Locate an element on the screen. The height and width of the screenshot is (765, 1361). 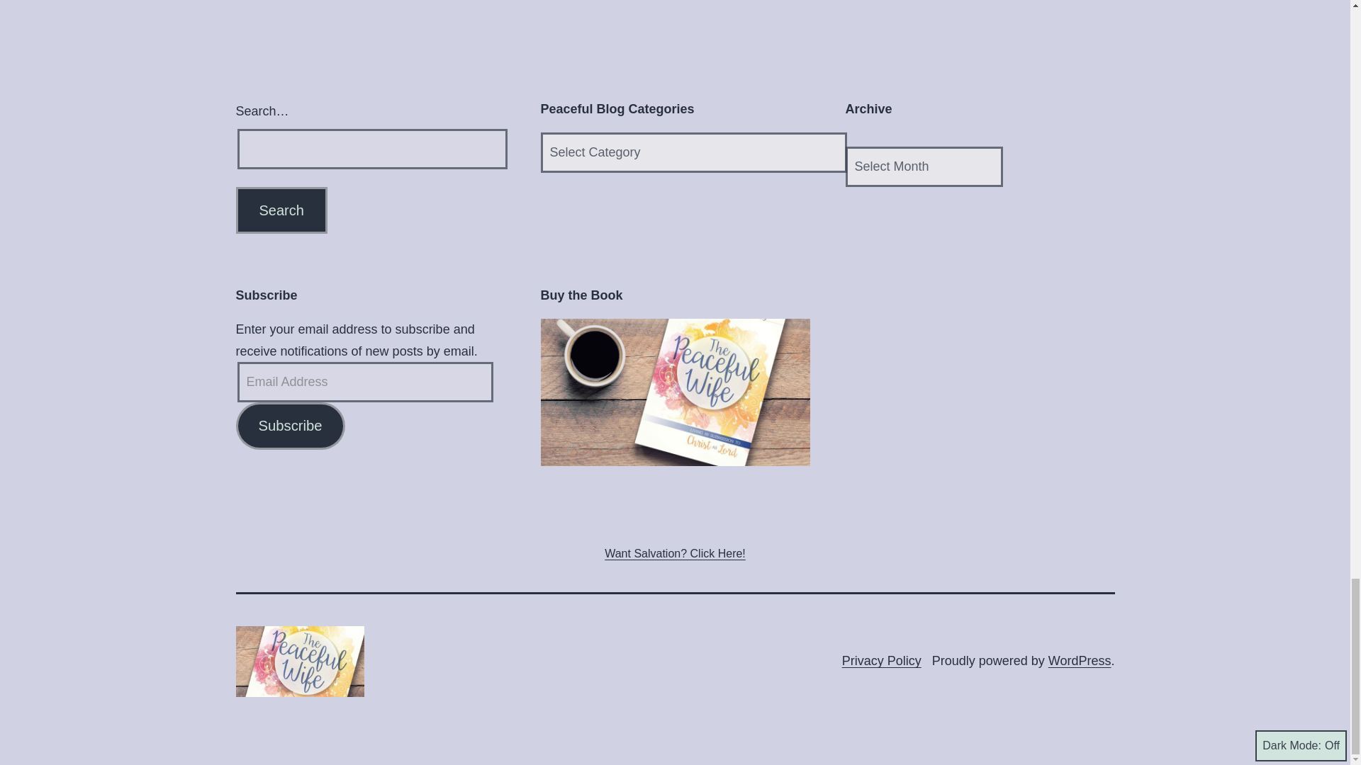
Want Salvation? Click Here! is located at coordinates (675, 552).